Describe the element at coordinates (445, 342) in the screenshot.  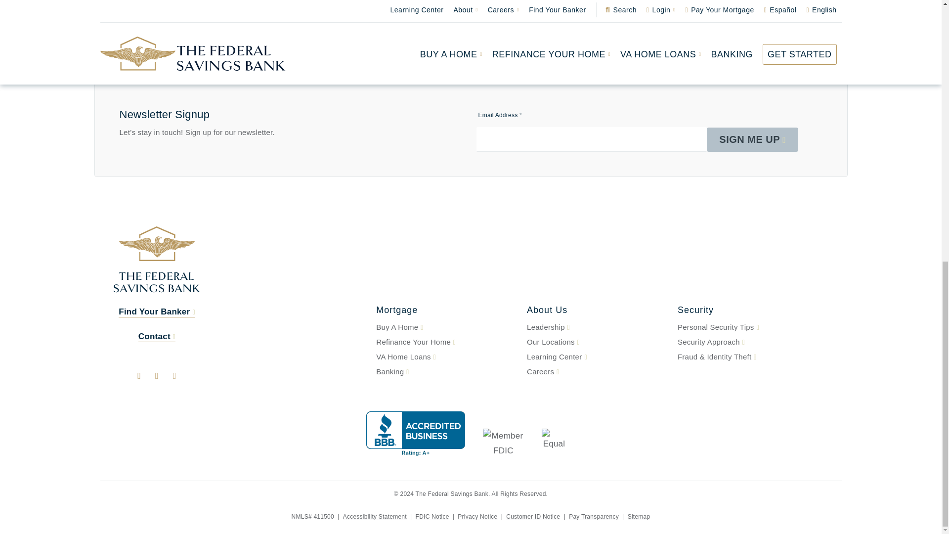
I see `Refinance Your Home` at that location.